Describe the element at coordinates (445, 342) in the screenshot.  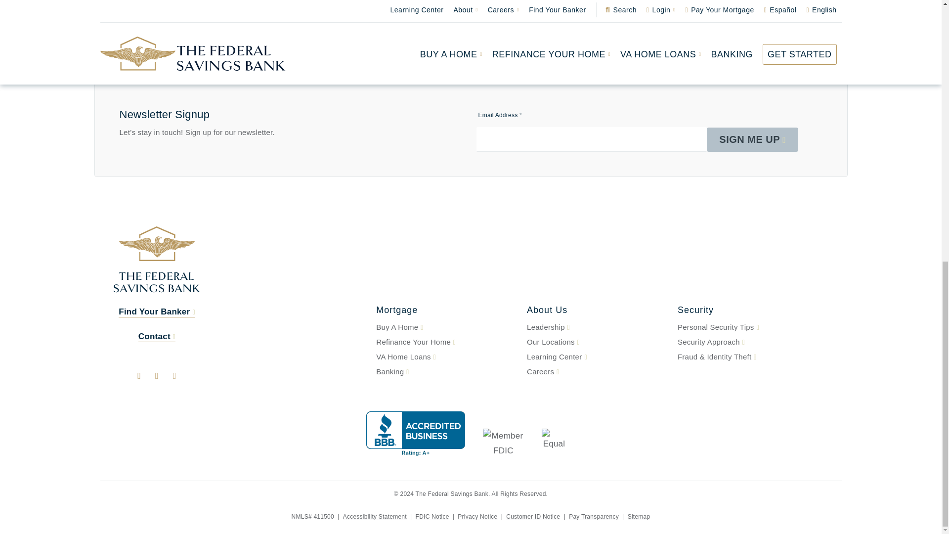
I see `Refinance Your Home` at that location.